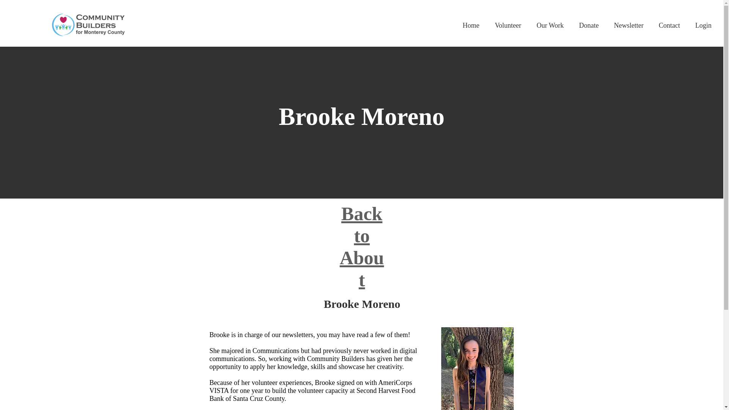 The height and width of the screenshot is (410, 729). I want to click on Home, so click(471, 25).